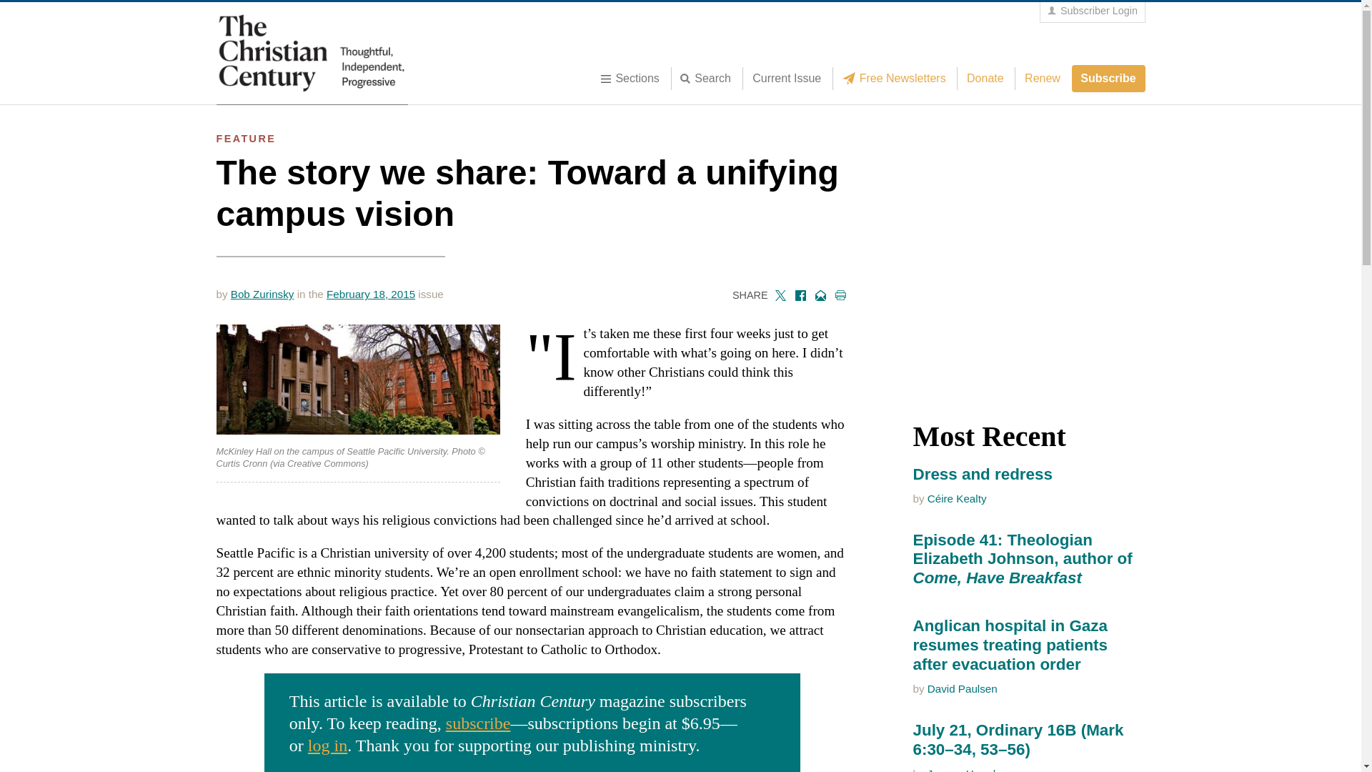 This screenshot has width=1372, height=772. Describe the element at coordinates (1042, 79) in the screenshot. I see `Renew` at that location.